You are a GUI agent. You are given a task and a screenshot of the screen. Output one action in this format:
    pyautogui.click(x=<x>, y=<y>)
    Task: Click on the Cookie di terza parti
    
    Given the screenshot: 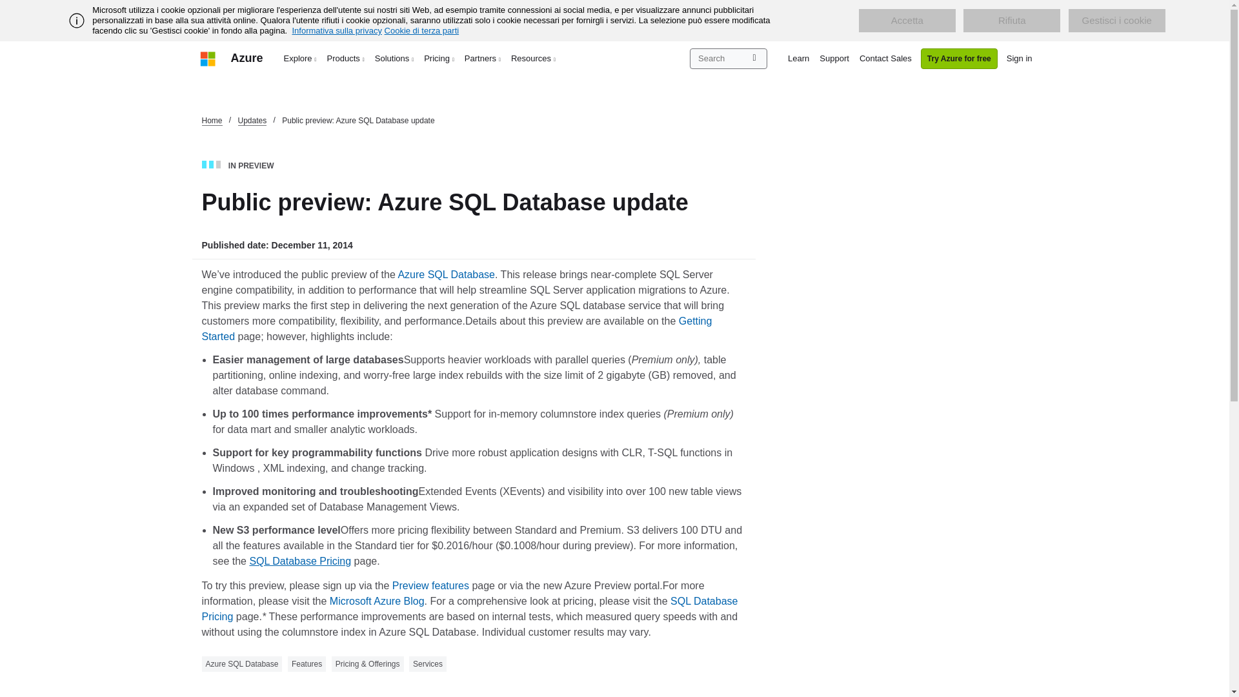 What is the action you would take?
    pyautogui.click(x=422, y=30)
    